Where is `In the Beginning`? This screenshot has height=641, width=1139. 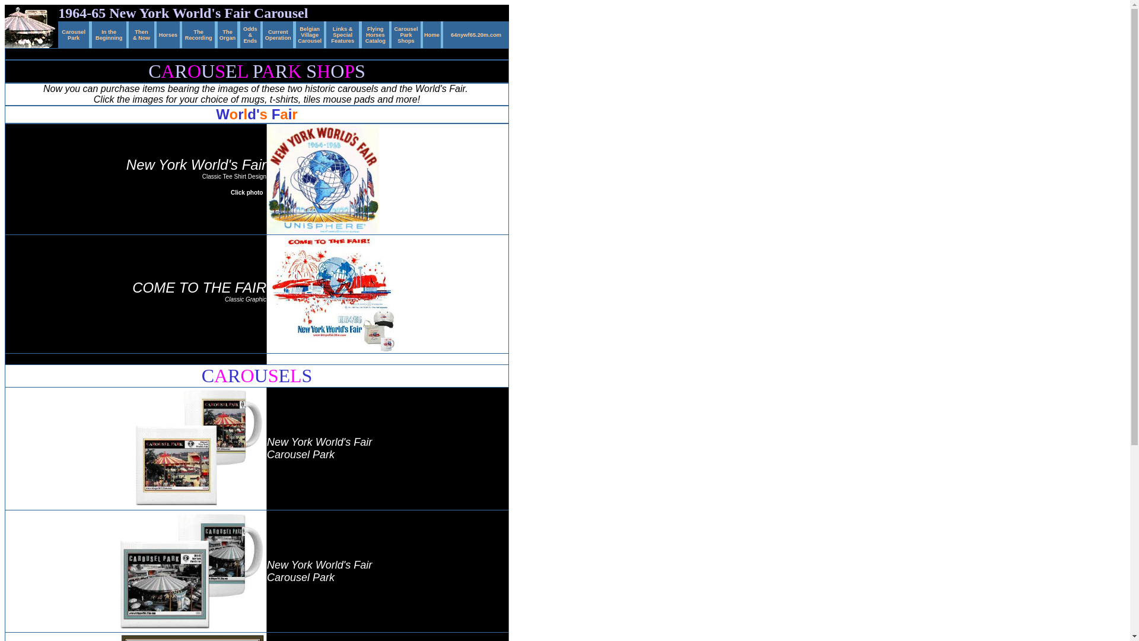
In the Beginning is located at coordinates (109, 33).